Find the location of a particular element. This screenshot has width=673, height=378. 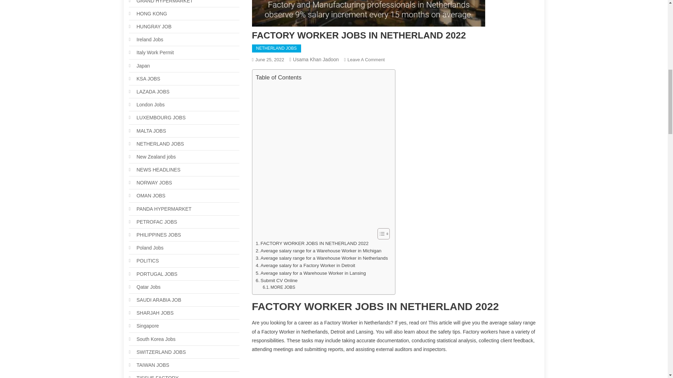

June 25, 2022 is located at coordinates (269, 59).